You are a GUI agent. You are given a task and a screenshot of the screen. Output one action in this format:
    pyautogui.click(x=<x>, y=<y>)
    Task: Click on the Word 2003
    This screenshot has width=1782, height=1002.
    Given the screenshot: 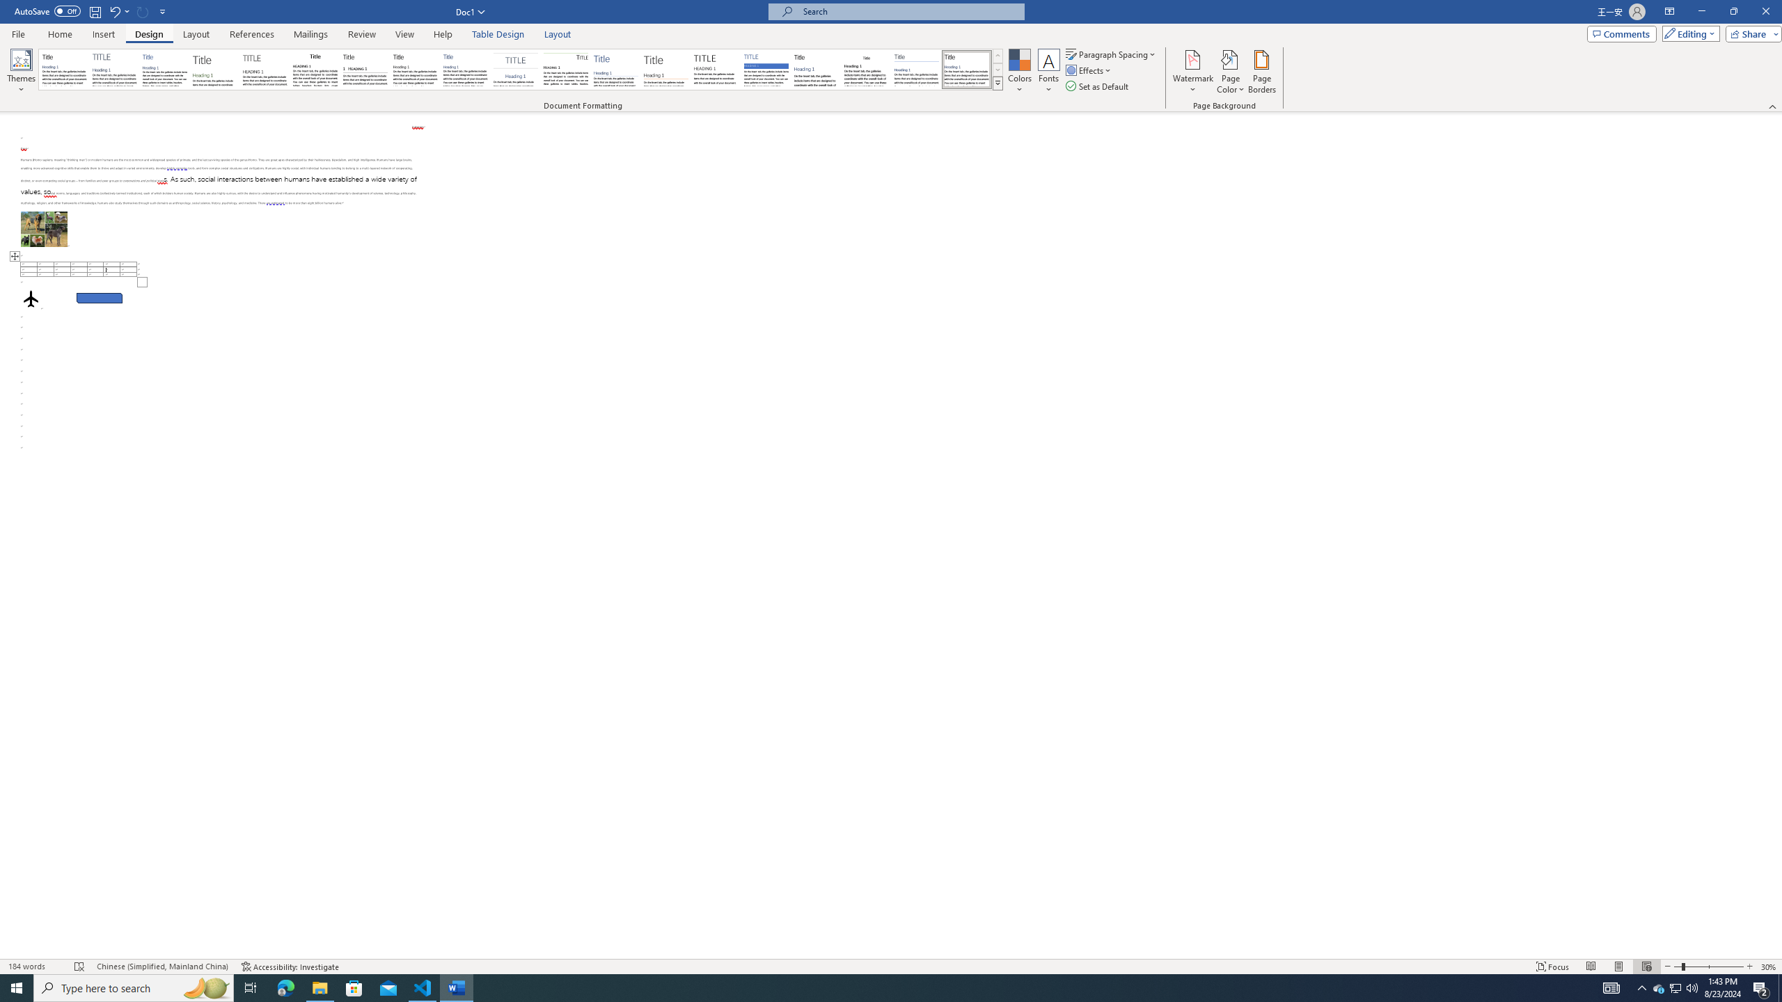 What is the action you would take?
    pyautogui.click(x=866, y=70)
    